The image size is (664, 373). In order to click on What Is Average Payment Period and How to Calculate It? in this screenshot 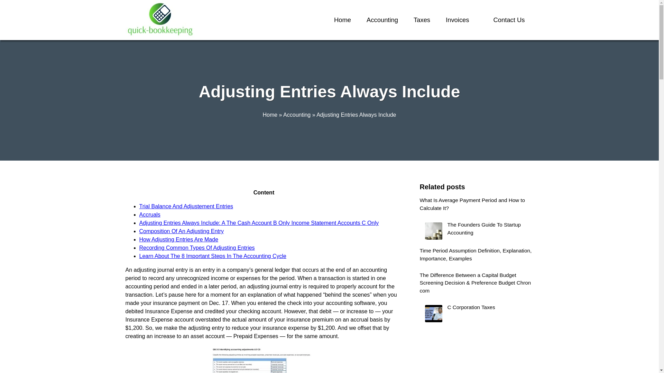, I will do `click(477, 206)`.